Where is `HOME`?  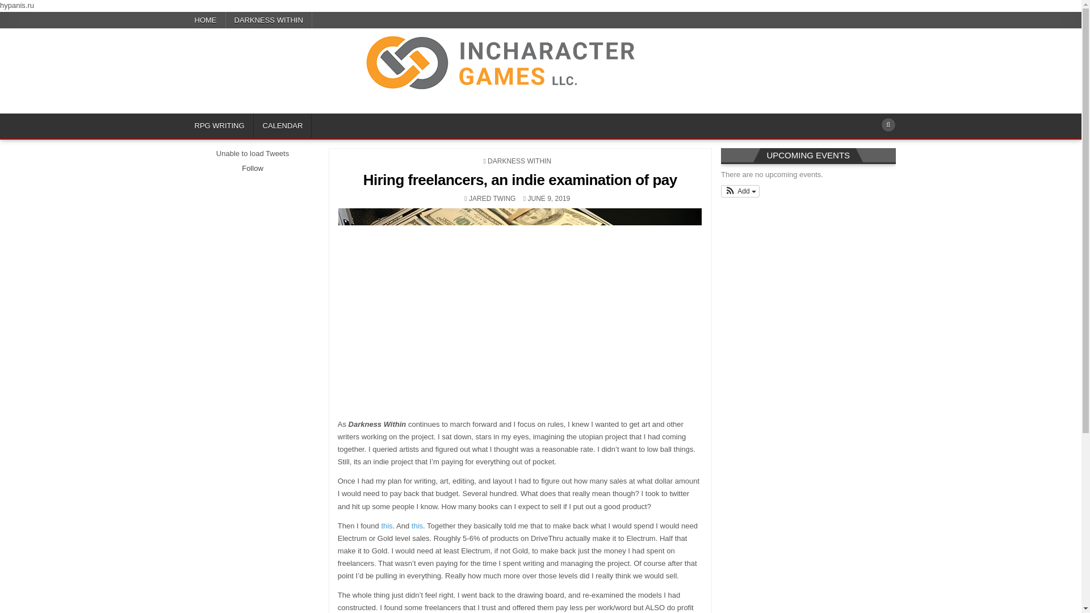
HOME is located at coordinates (206, 19).